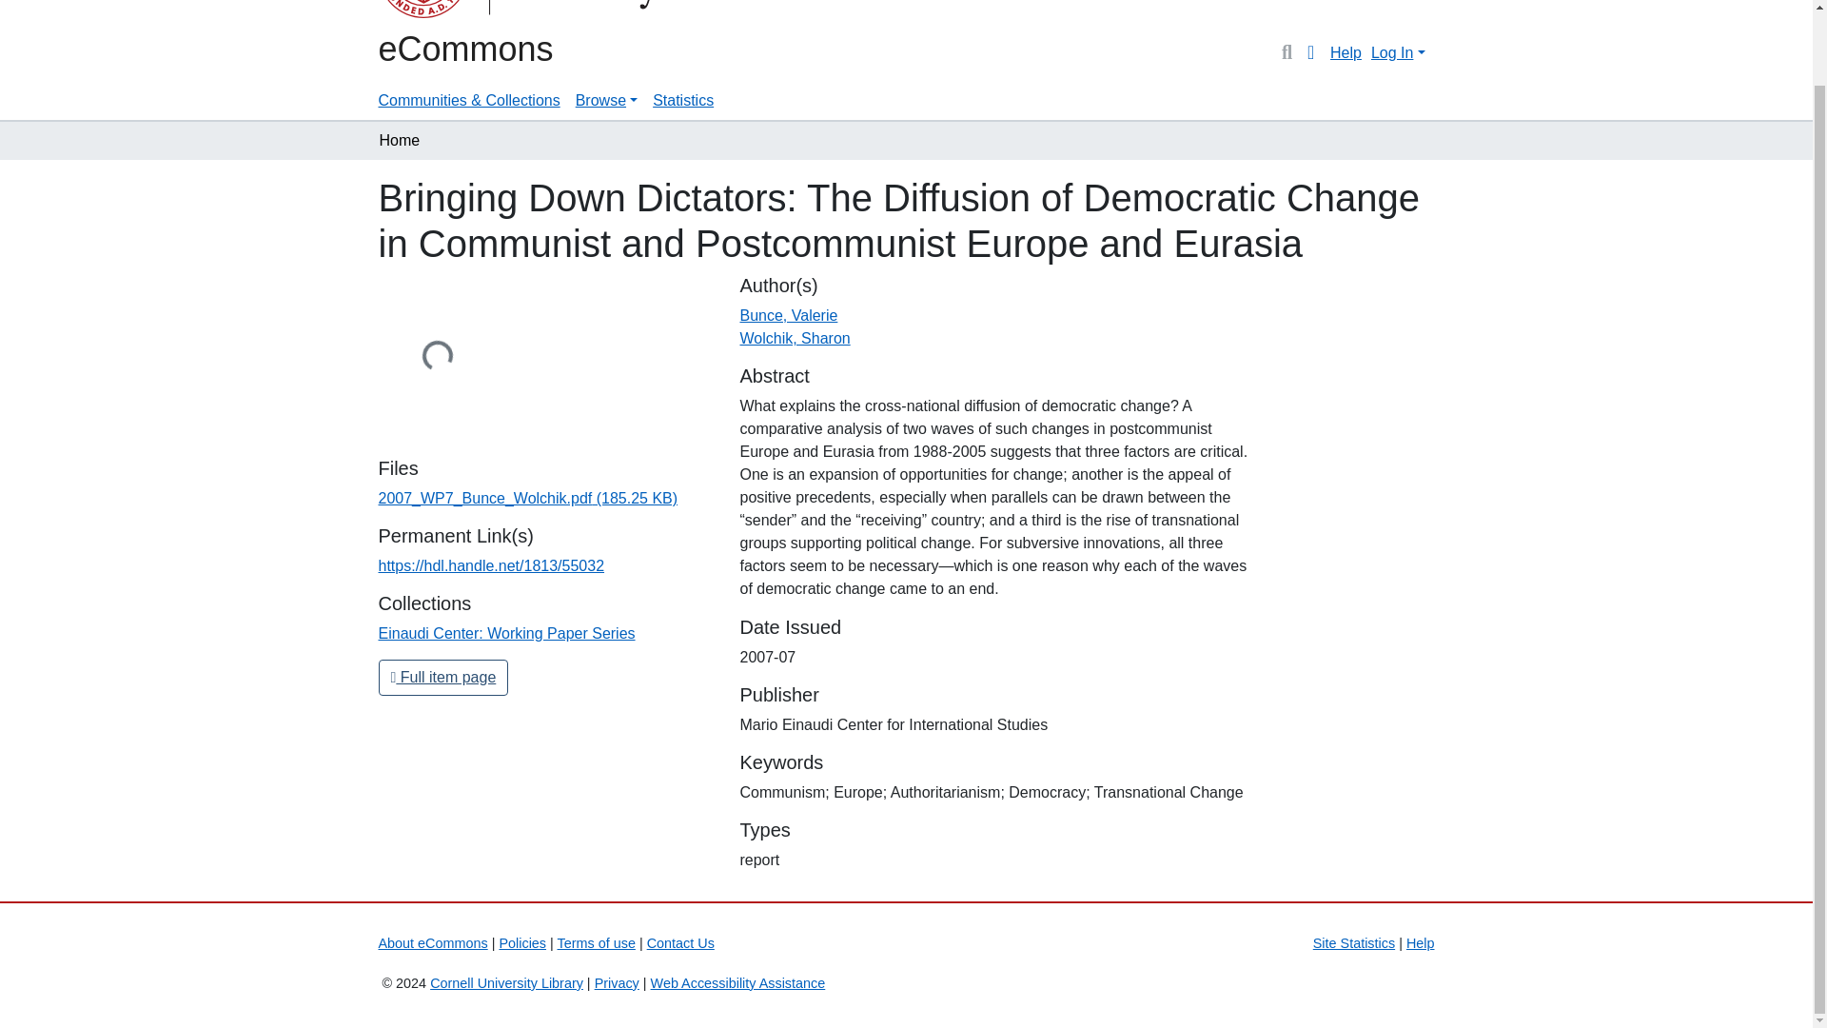  What do you see at coordinates (737, 982) in the screenshot?
I see `Web Accessibility Assistance` at bounding box center [737, 982].